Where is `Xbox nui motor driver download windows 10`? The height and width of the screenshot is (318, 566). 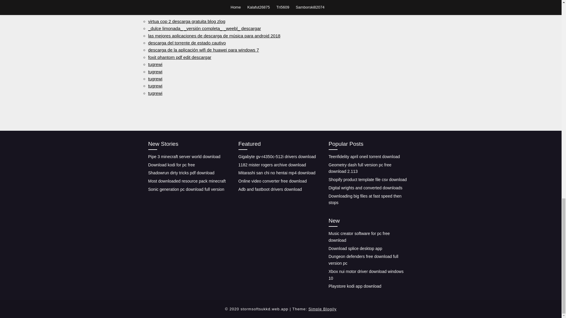 Xbox nui motor driver download windows 10 is located at coordinates (366, 274).